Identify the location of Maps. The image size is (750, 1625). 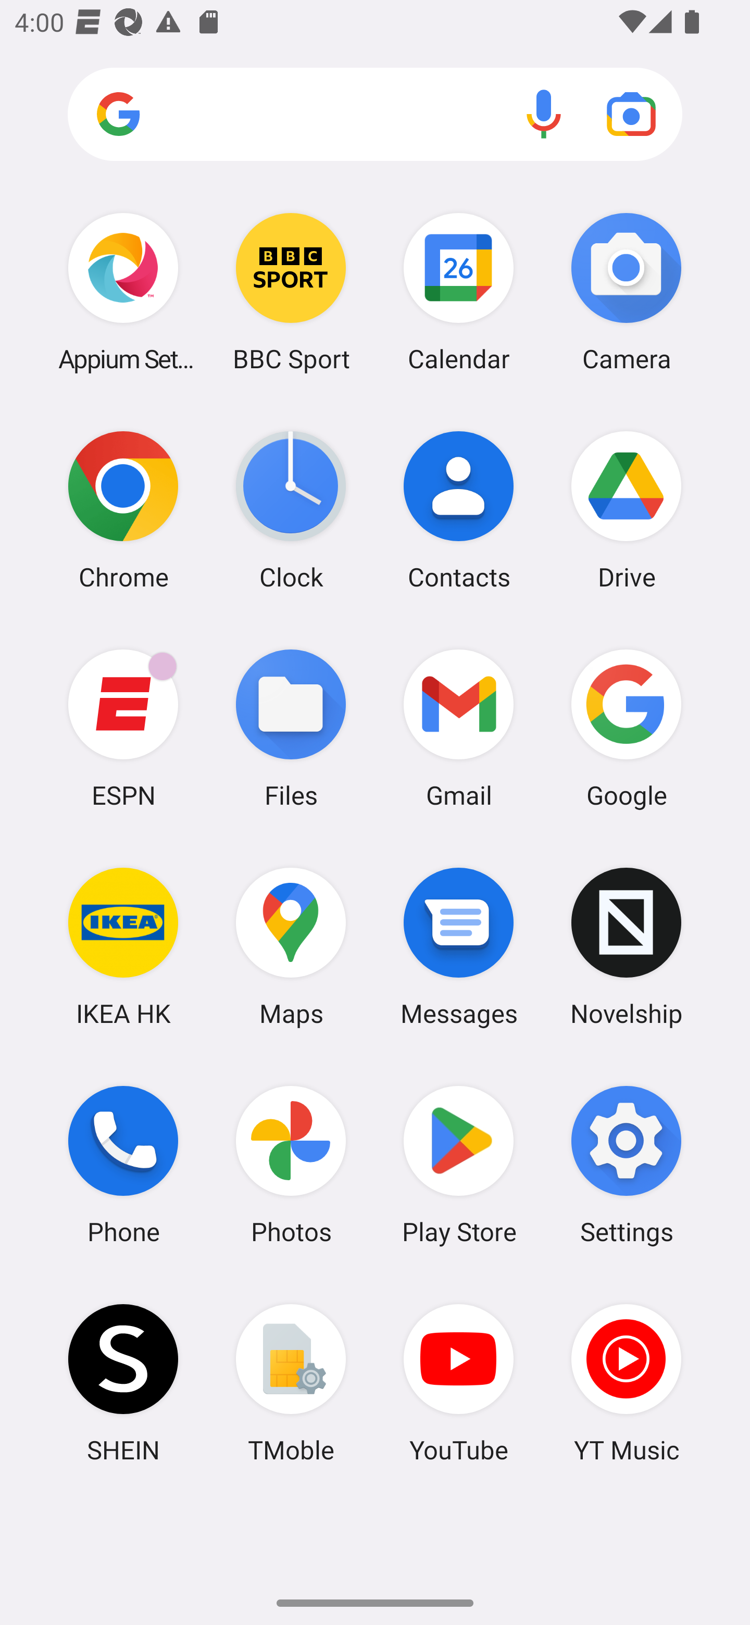
(291, 946).